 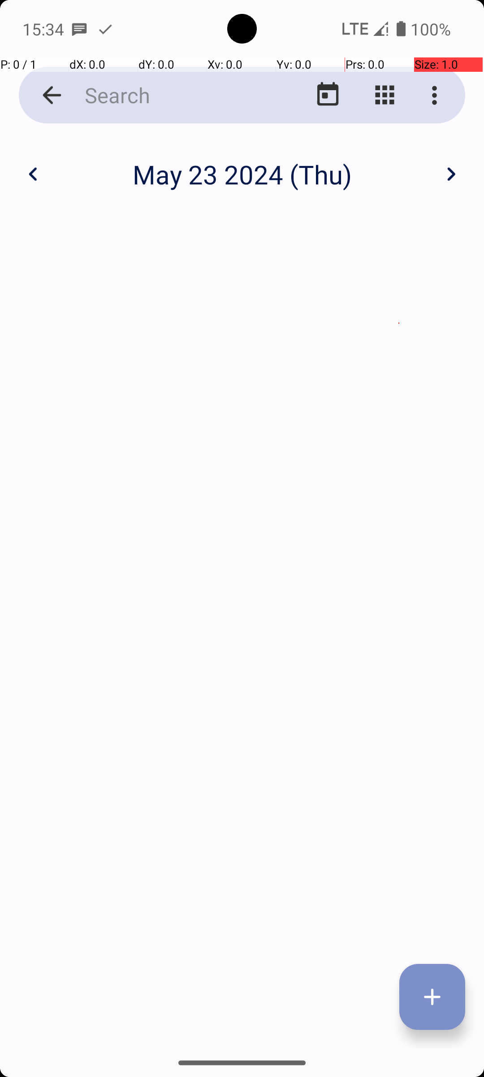 What do you see at coordinates (242, 165) in the screenshot?
I see `May 2024` at bounding box center [242, 165].